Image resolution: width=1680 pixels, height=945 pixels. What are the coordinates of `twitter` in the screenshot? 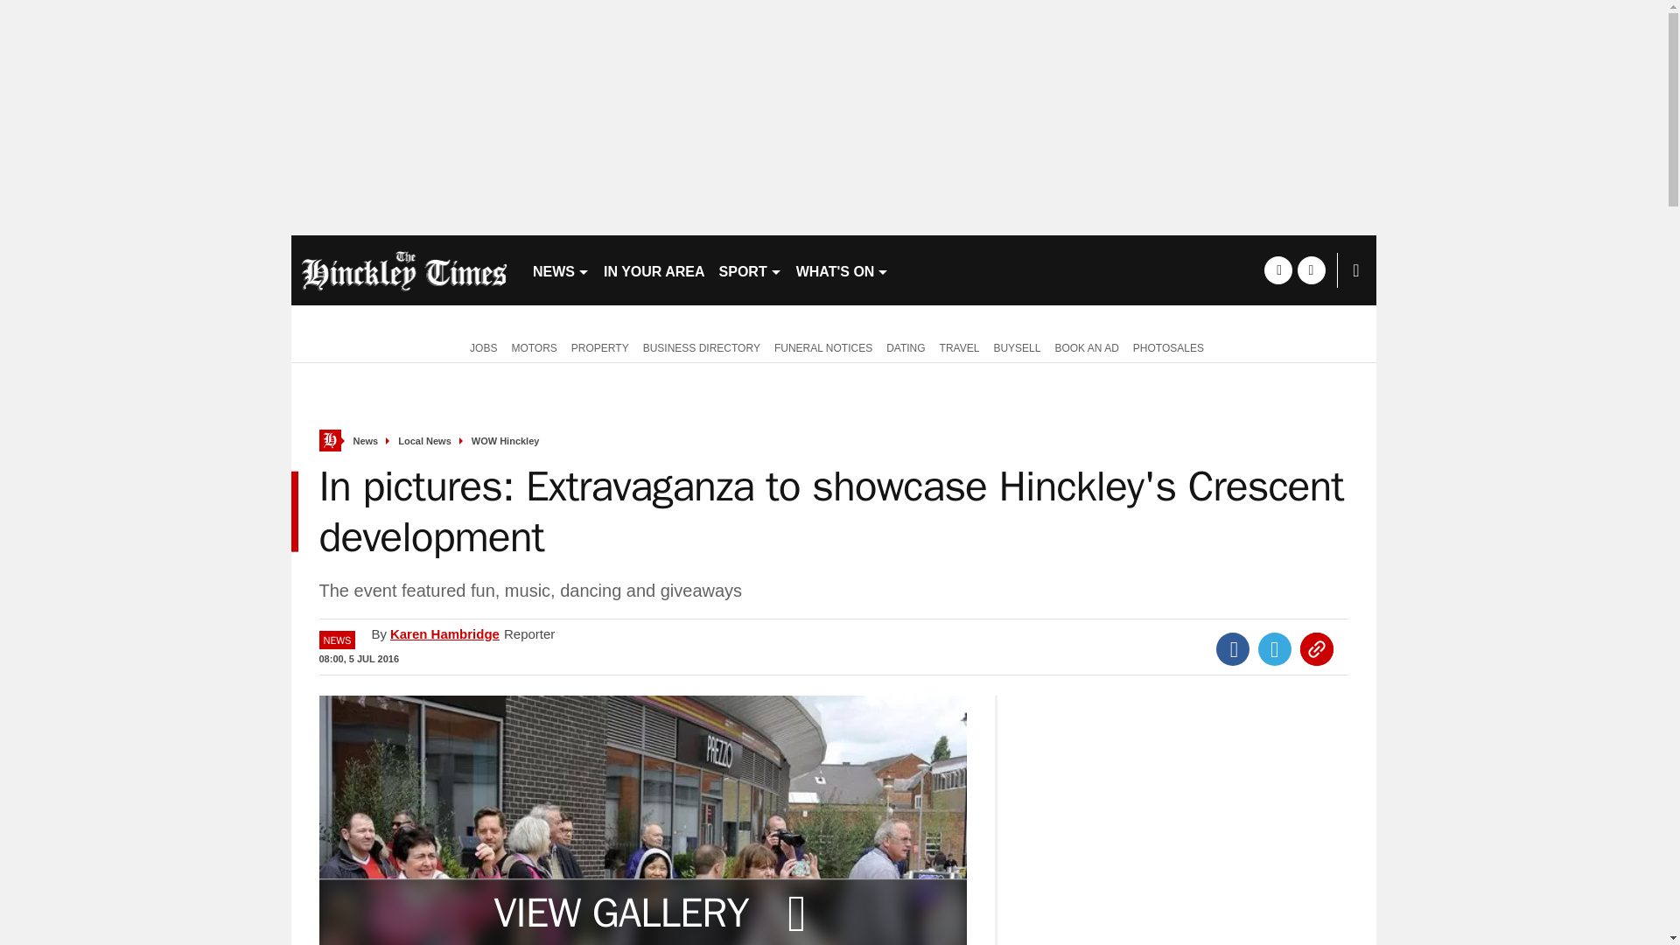 It's located at (1311, 269).